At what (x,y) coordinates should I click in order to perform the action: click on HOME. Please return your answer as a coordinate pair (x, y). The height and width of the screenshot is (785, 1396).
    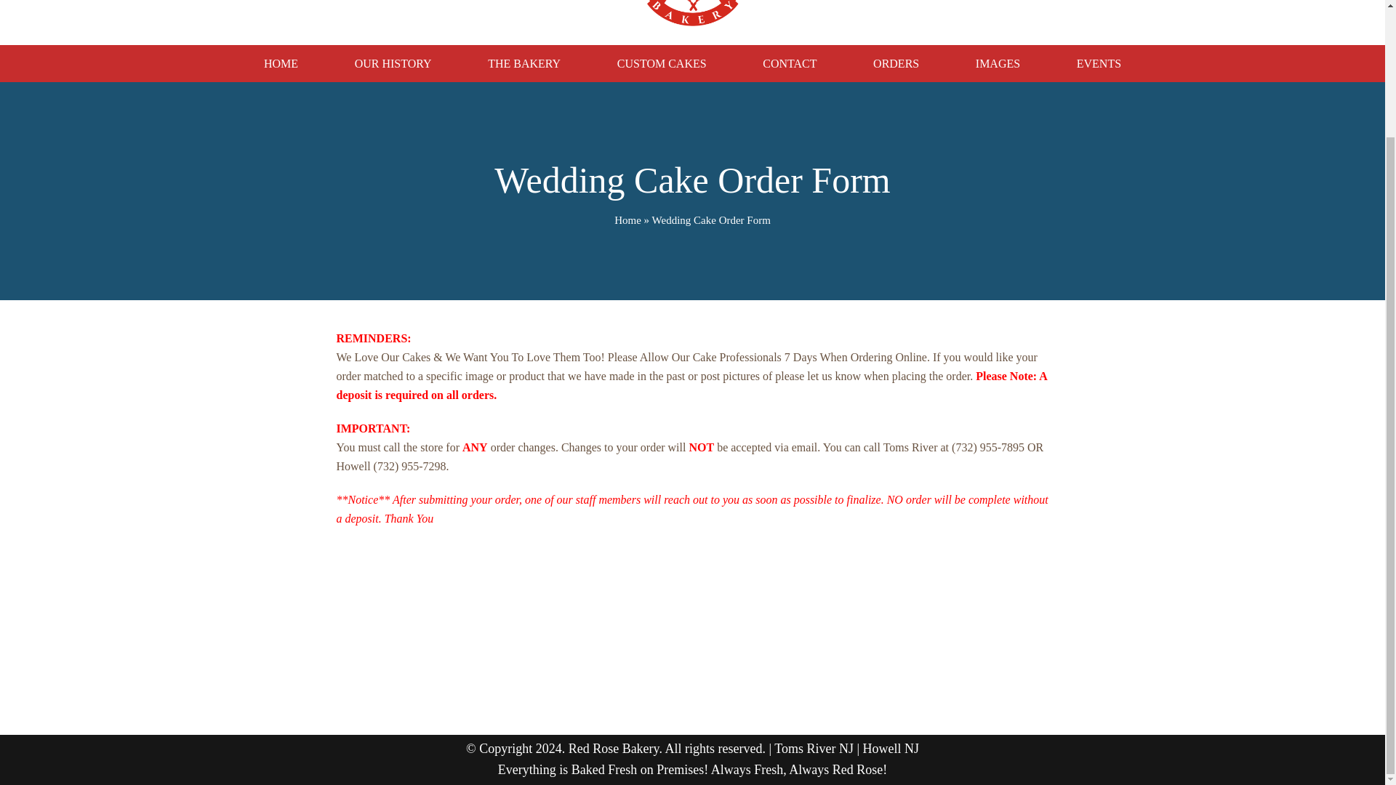
    Looking at the image, I should click on (281, 64).